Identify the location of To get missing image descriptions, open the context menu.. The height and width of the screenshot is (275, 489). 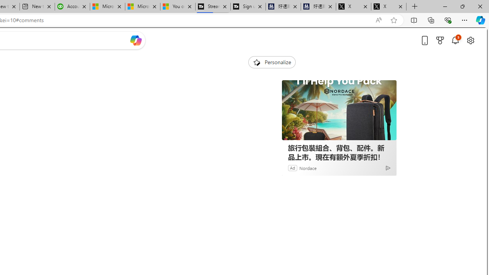
(256, 62).